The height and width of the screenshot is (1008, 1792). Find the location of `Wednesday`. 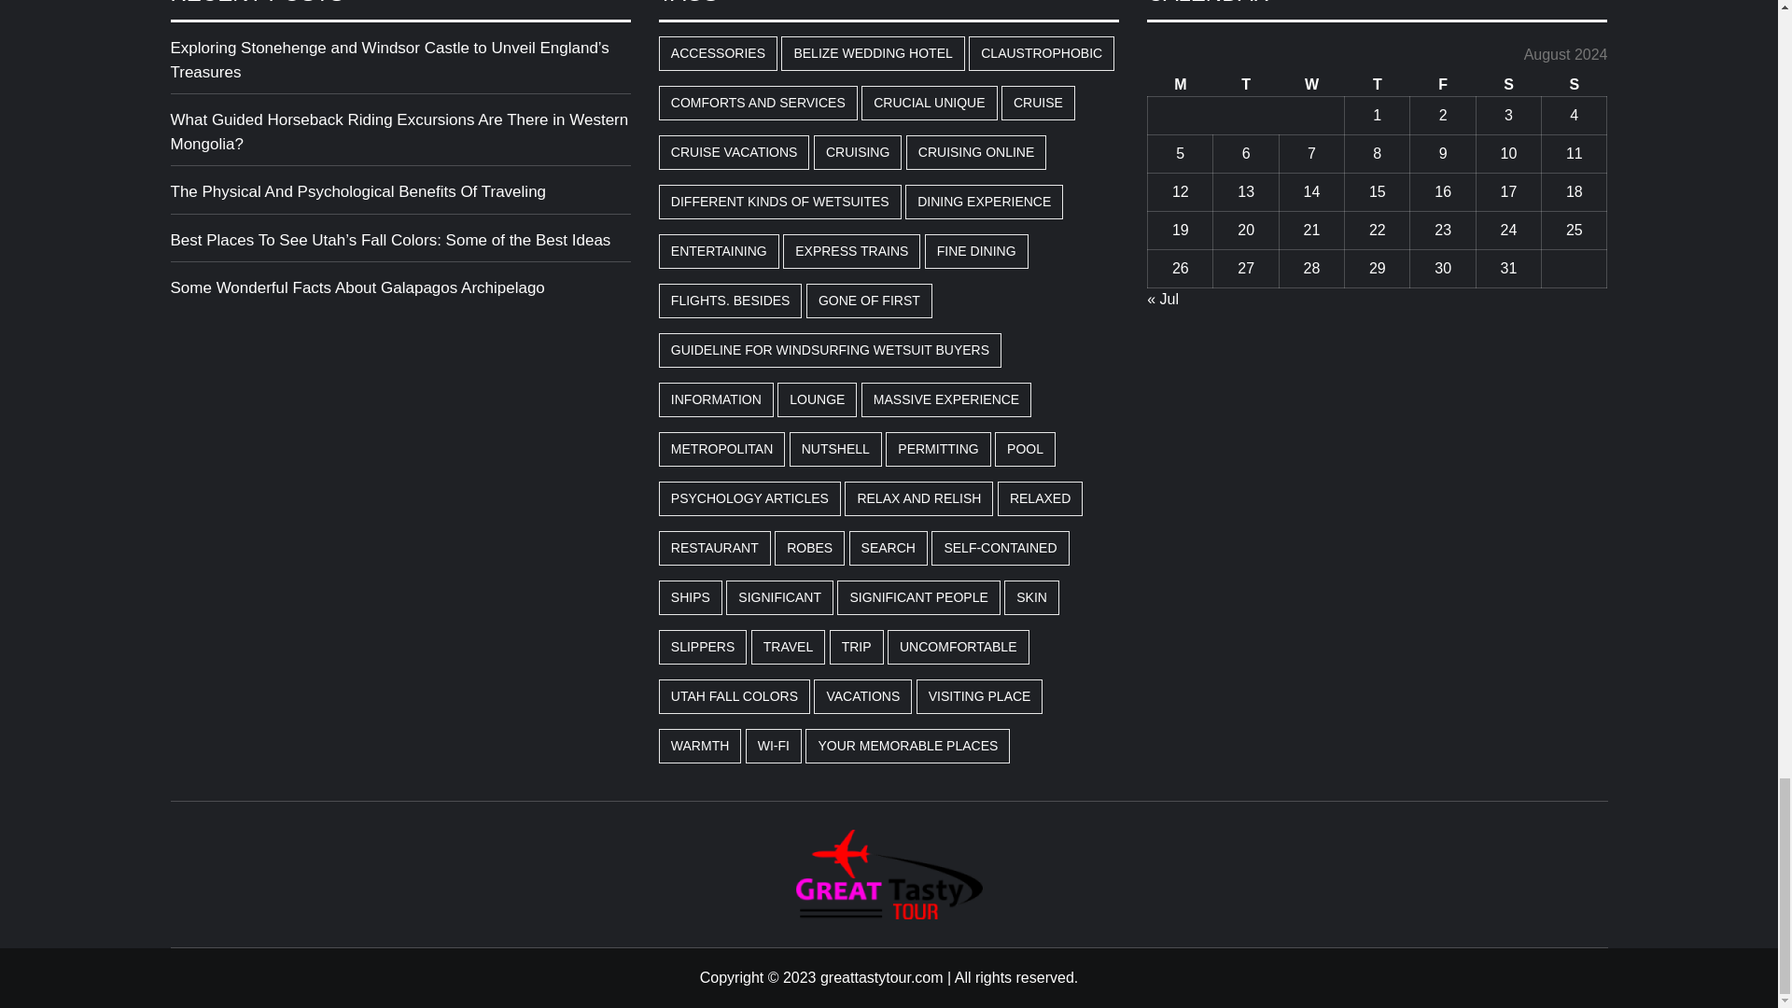

Wednesday is located at coordinates (1311, 84).